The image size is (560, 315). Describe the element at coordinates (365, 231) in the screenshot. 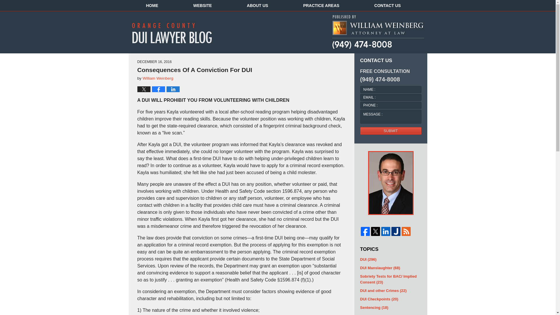

I see `Facebook` at that location.